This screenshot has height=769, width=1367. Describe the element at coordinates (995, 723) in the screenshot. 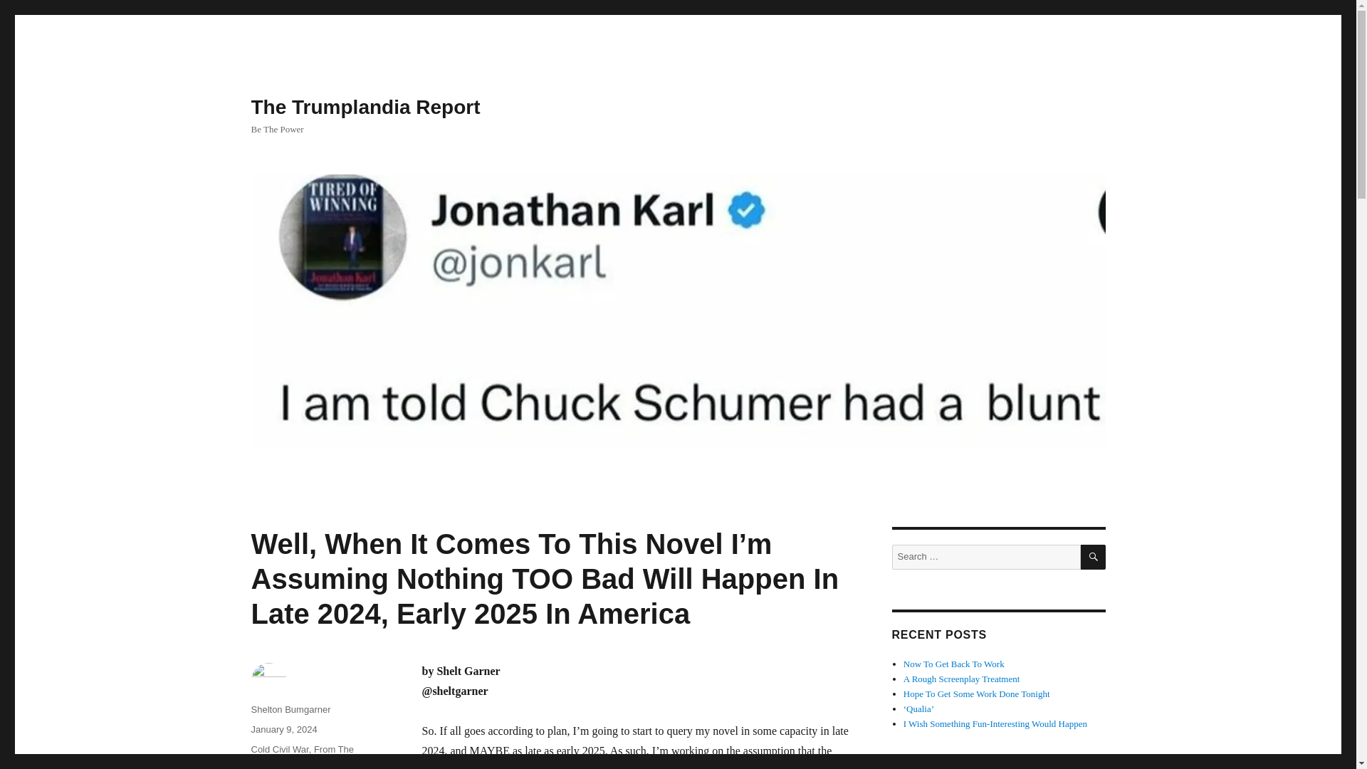

I see `I Wish Something Fun-Interesting Would Happen` at that location.